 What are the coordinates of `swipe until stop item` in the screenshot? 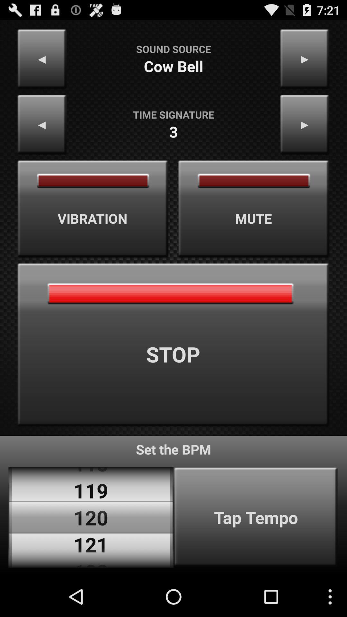 It's located at (173, 345).